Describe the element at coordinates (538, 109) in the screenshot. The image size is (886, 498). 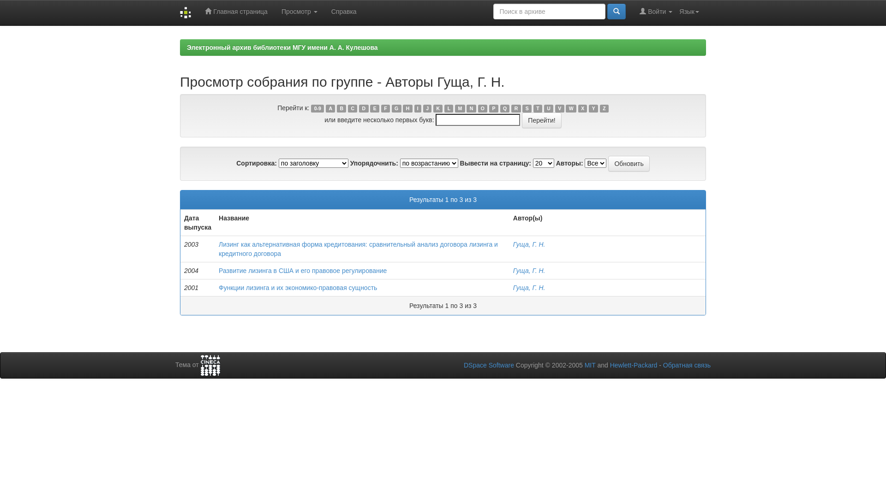
I see `T` at that location.